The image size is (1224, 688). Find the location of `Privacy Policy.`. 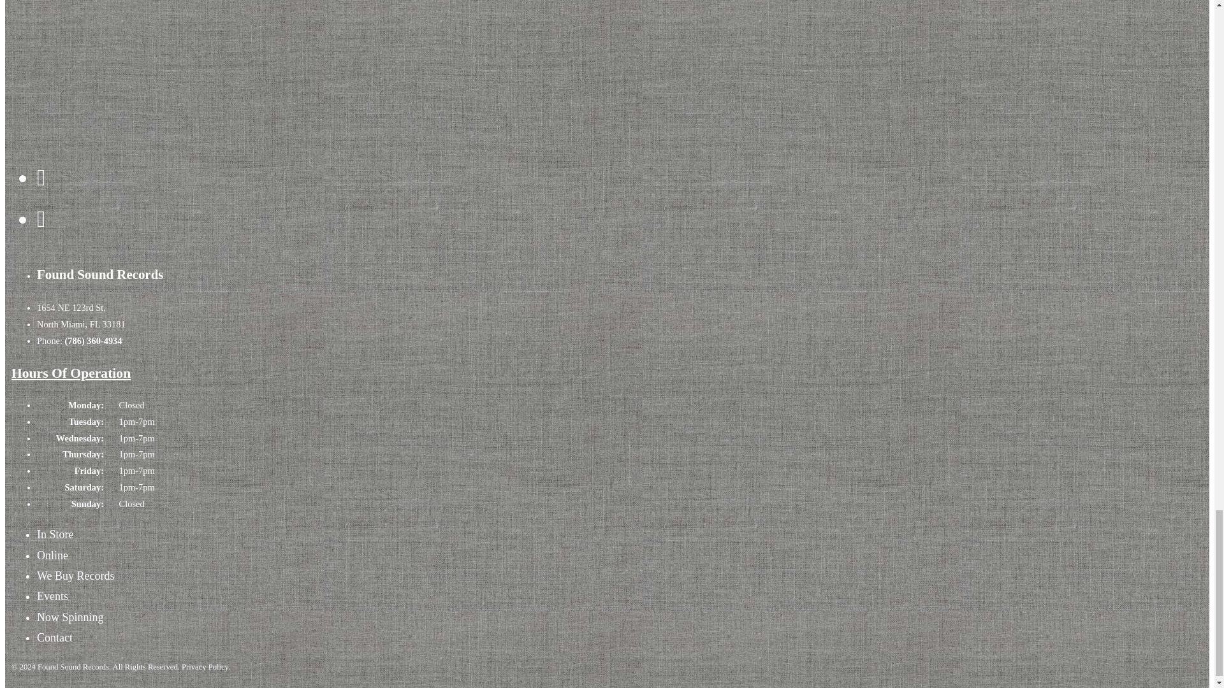

Privacy Policy. is located at coordinates (205, 666).